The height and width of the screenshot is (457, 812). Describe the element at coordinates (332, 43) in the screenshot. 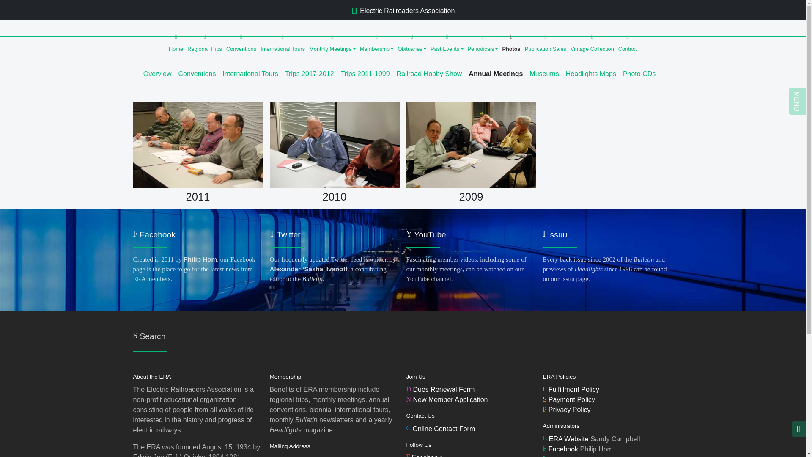

I see `Monthly Meetings` at that location.